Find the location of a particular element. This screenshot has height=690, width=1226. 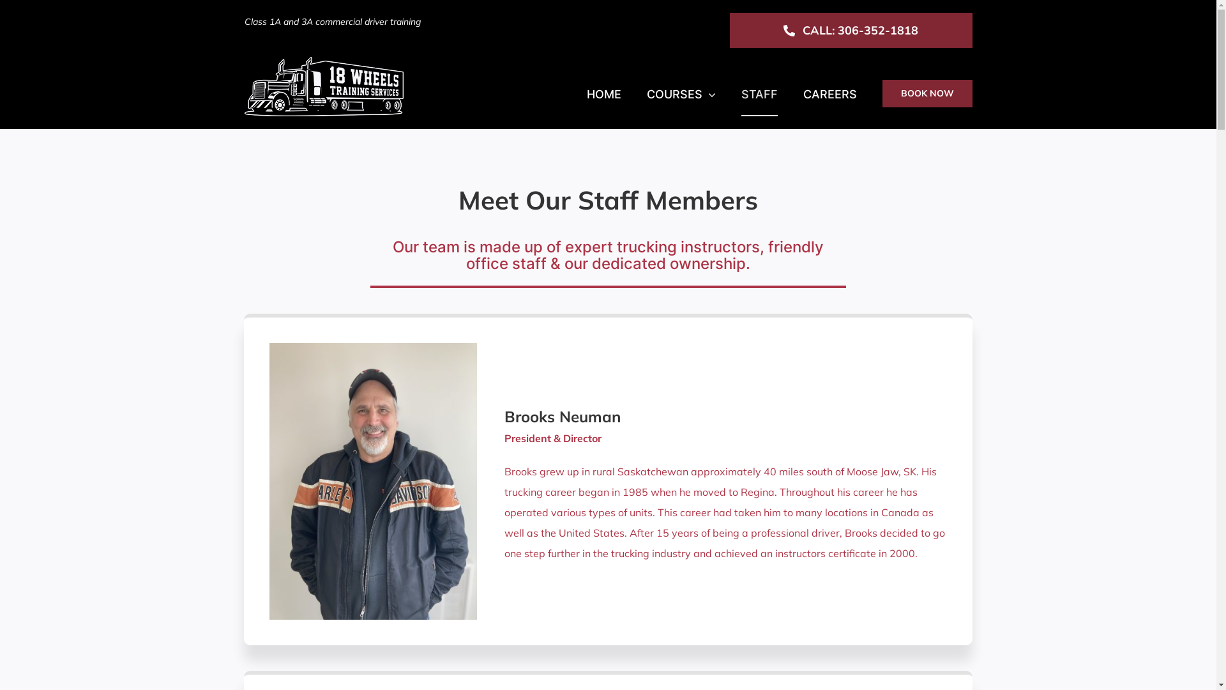

BOOK NOW is located at coordinates (927, 93).